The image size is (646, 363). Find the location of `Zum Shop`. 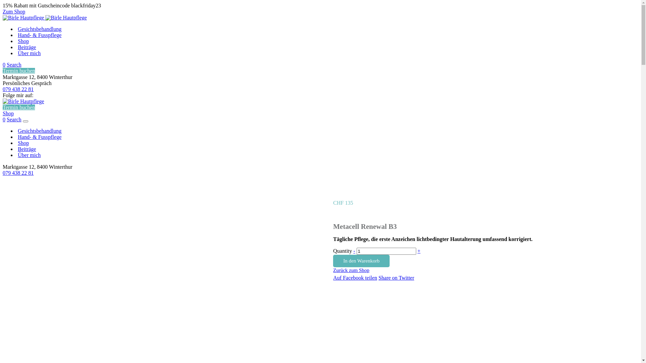

Zum Shop is located at coordinates (14, 11).